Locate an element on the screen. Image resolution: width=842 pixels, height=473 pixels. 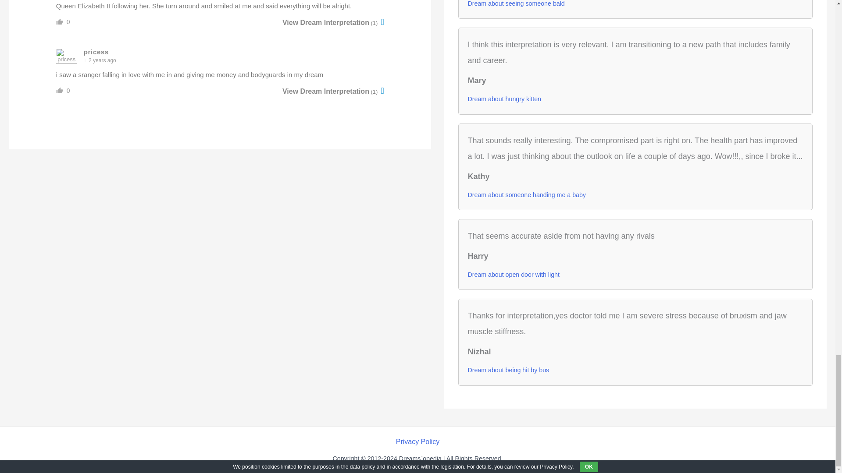
0 is located at coordinates (68, 90).